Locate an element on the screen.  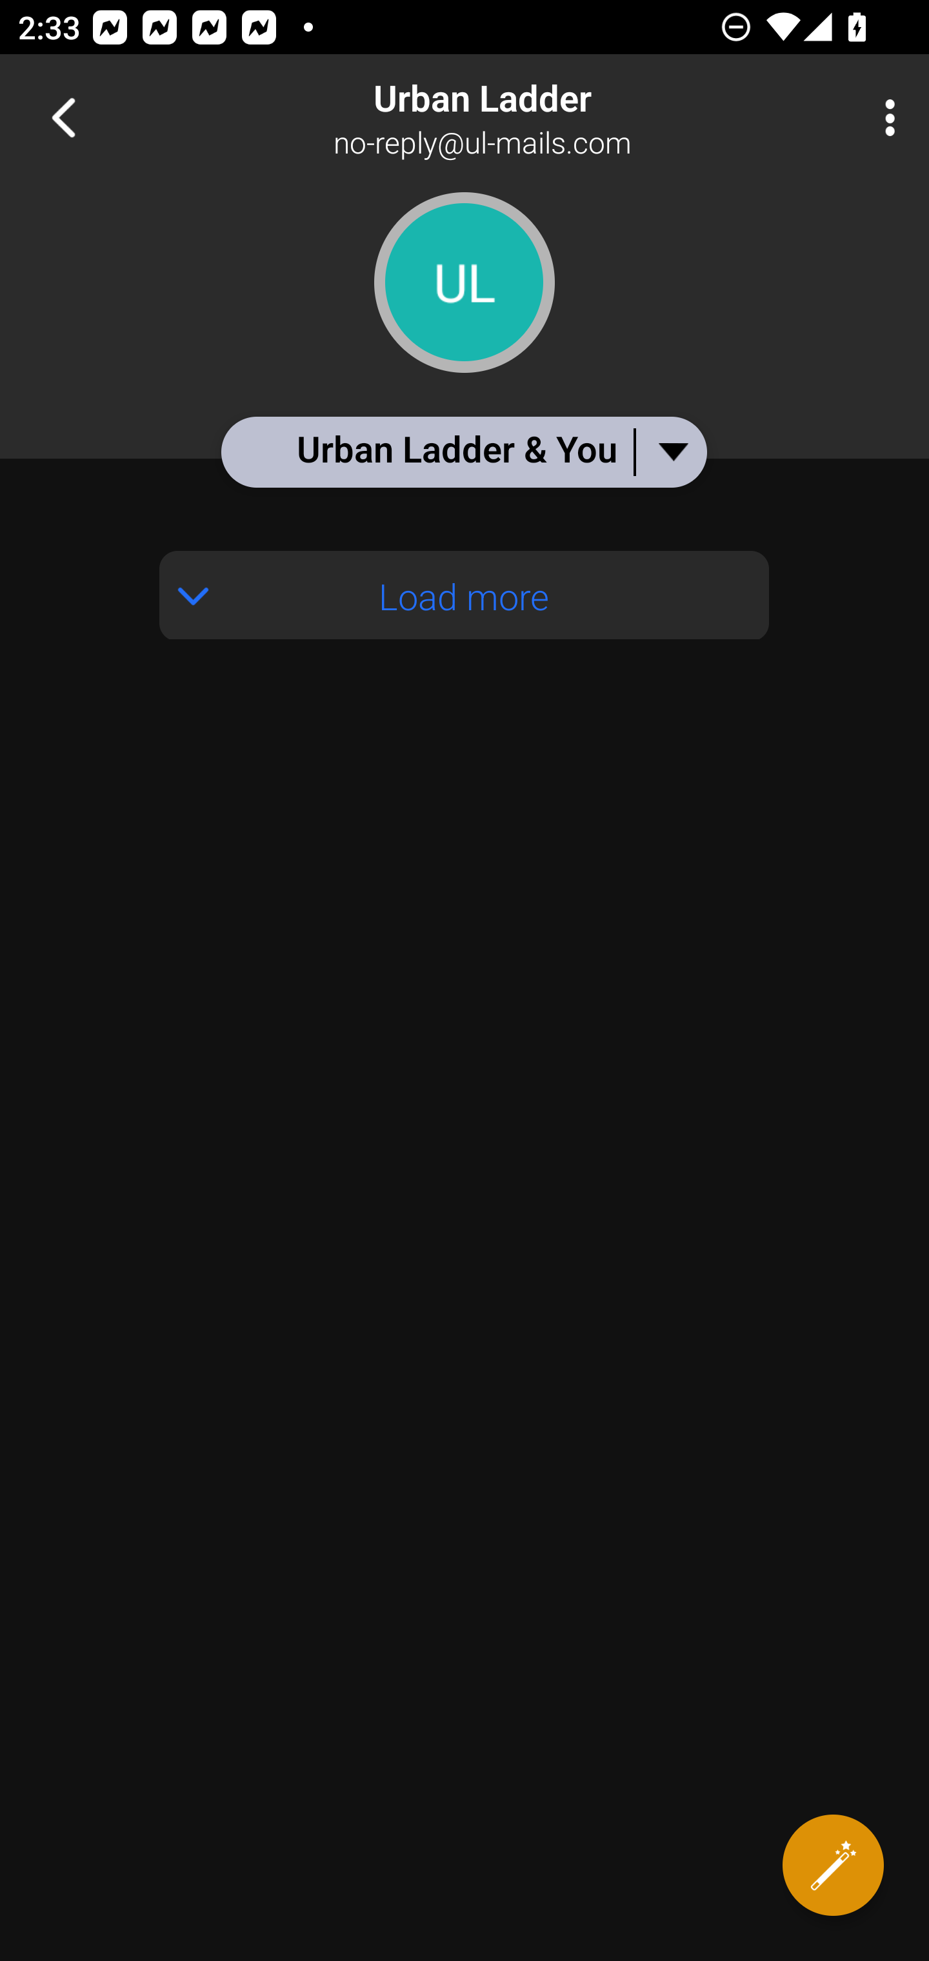
Navigate up is located at coordinates (63, 117).